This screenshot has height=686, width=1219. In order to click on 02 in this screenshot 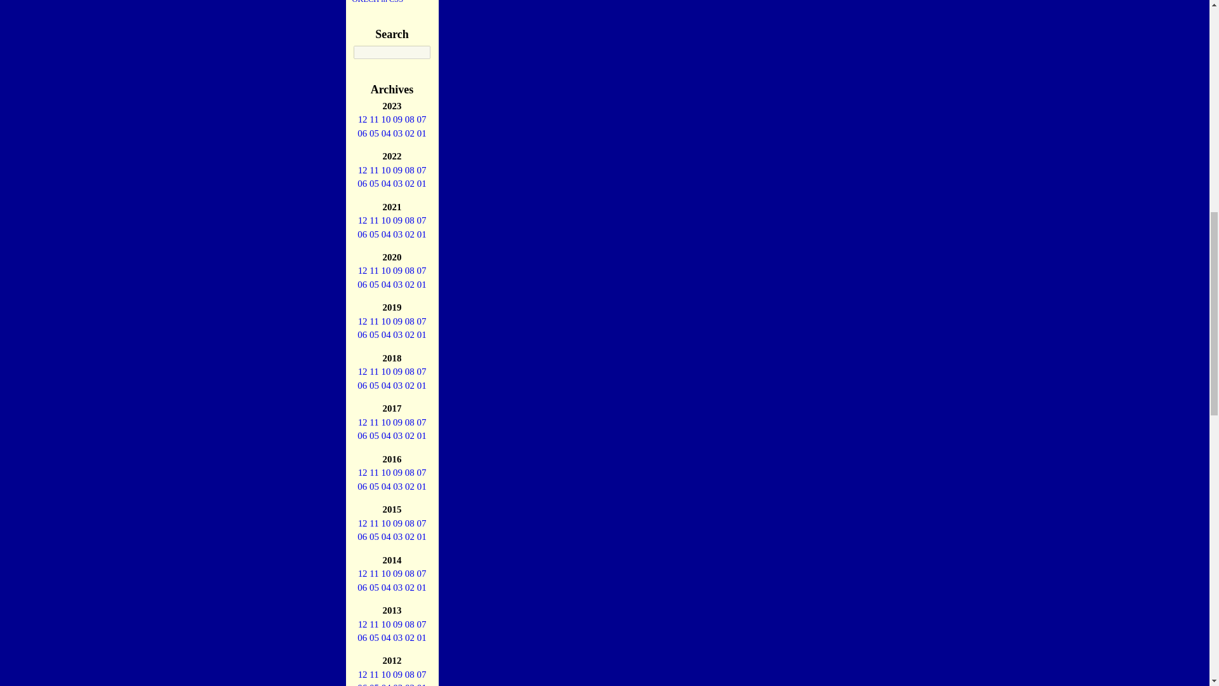, I will do `click(409, 133)`.